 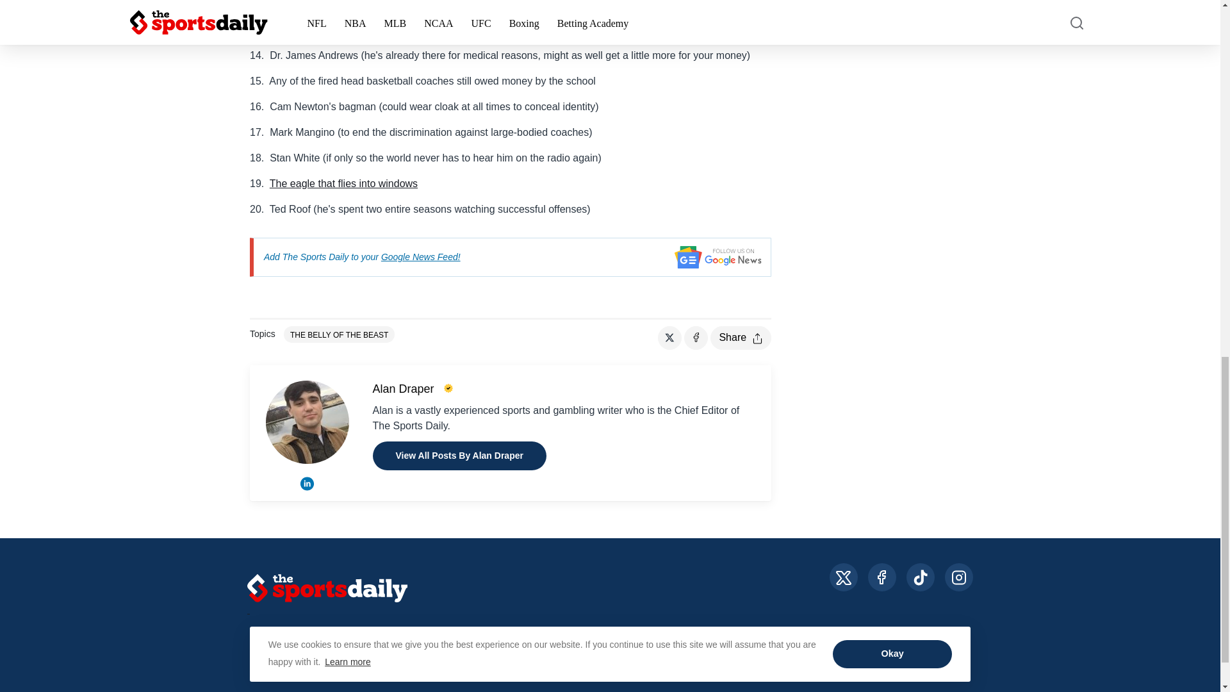 What do you see at coordinates (741, 338) in the screenshot?
I see `Share  ` at bounding box center [741, 338].